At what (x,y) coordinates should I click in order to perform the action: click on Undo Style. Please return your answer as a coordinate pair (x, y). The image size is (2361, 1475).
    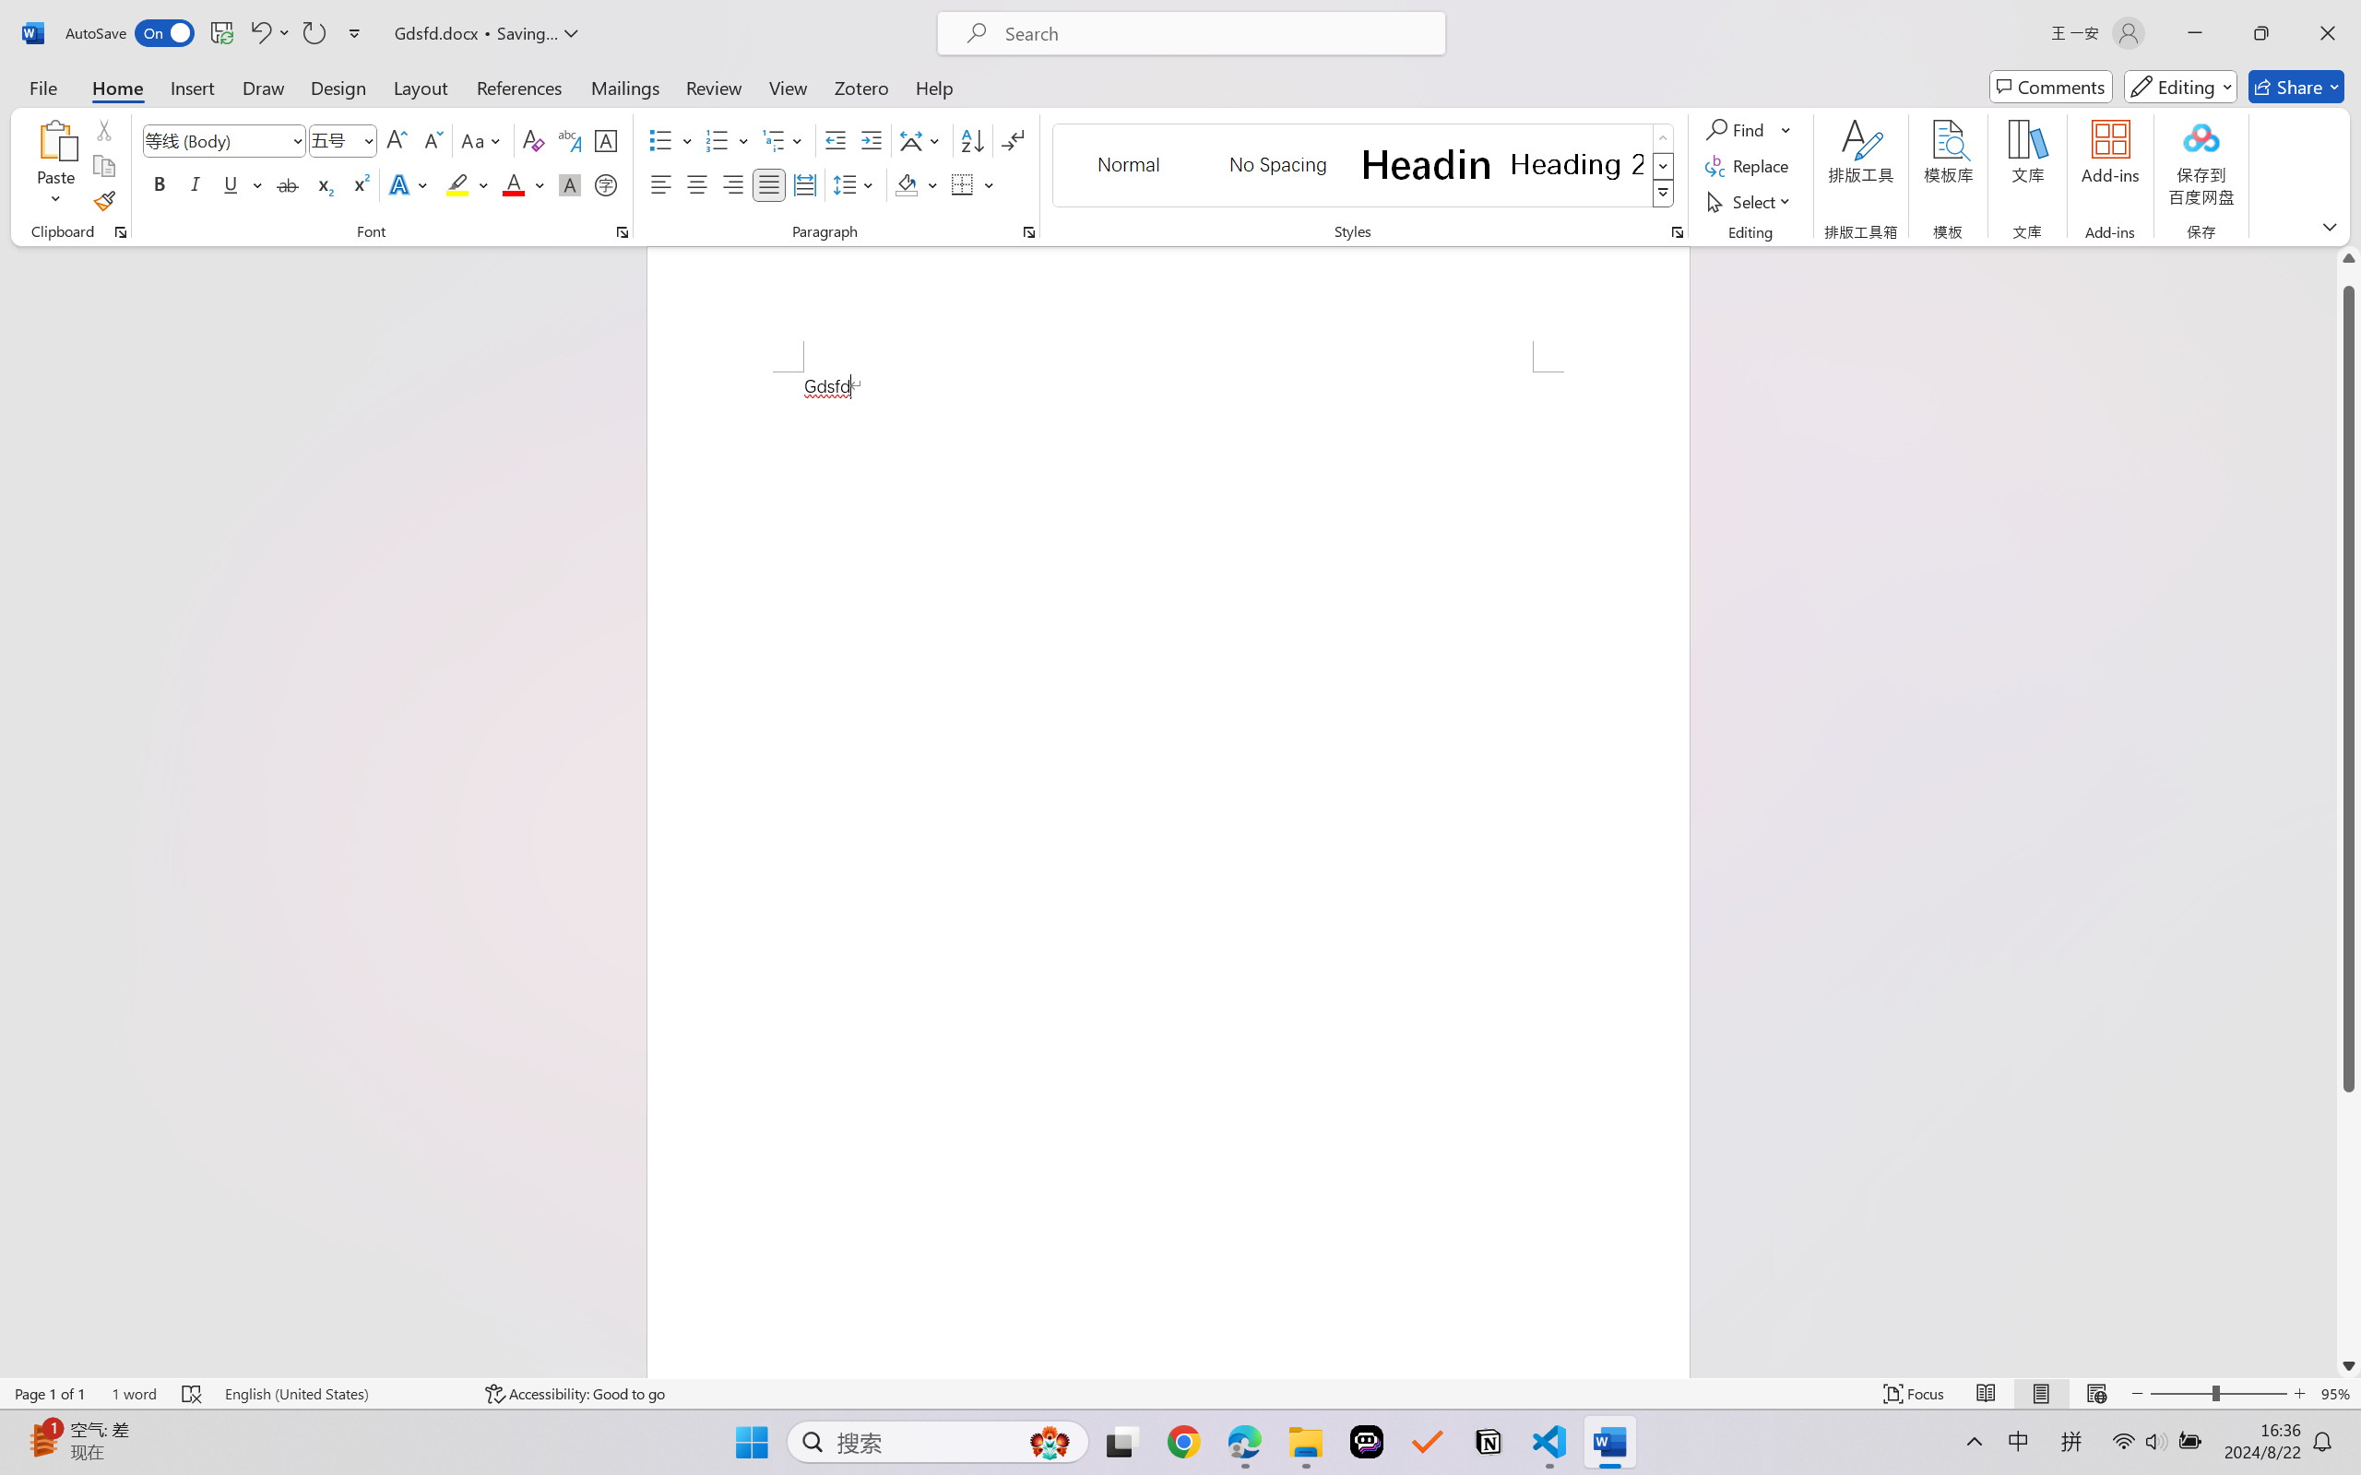
    Looking at the image, I should click on (269, 33).